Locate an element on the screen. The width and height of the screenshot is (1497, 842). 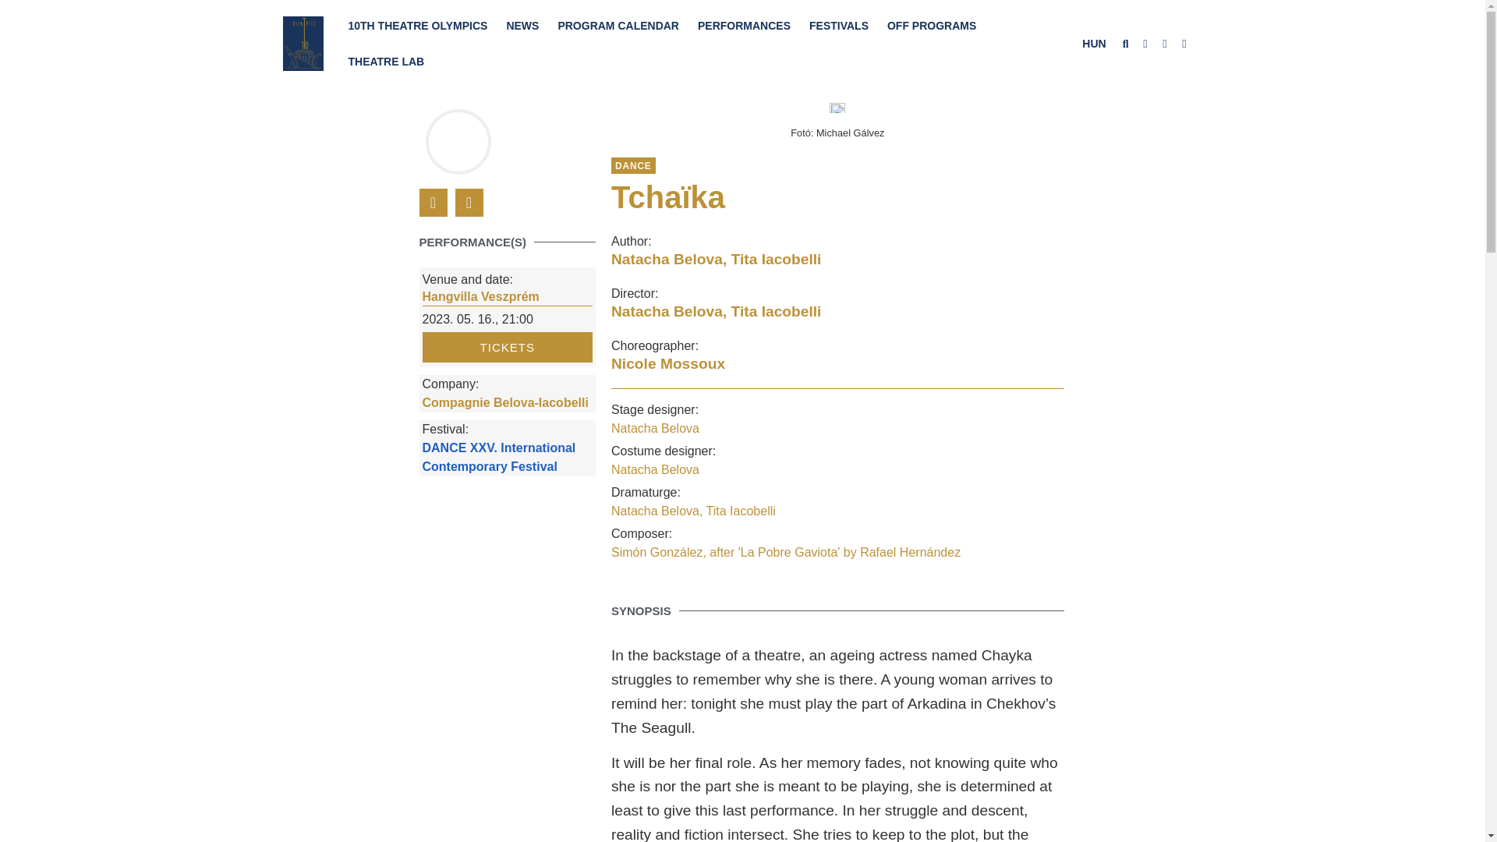
HUN is located at coordinates (1093, 44).